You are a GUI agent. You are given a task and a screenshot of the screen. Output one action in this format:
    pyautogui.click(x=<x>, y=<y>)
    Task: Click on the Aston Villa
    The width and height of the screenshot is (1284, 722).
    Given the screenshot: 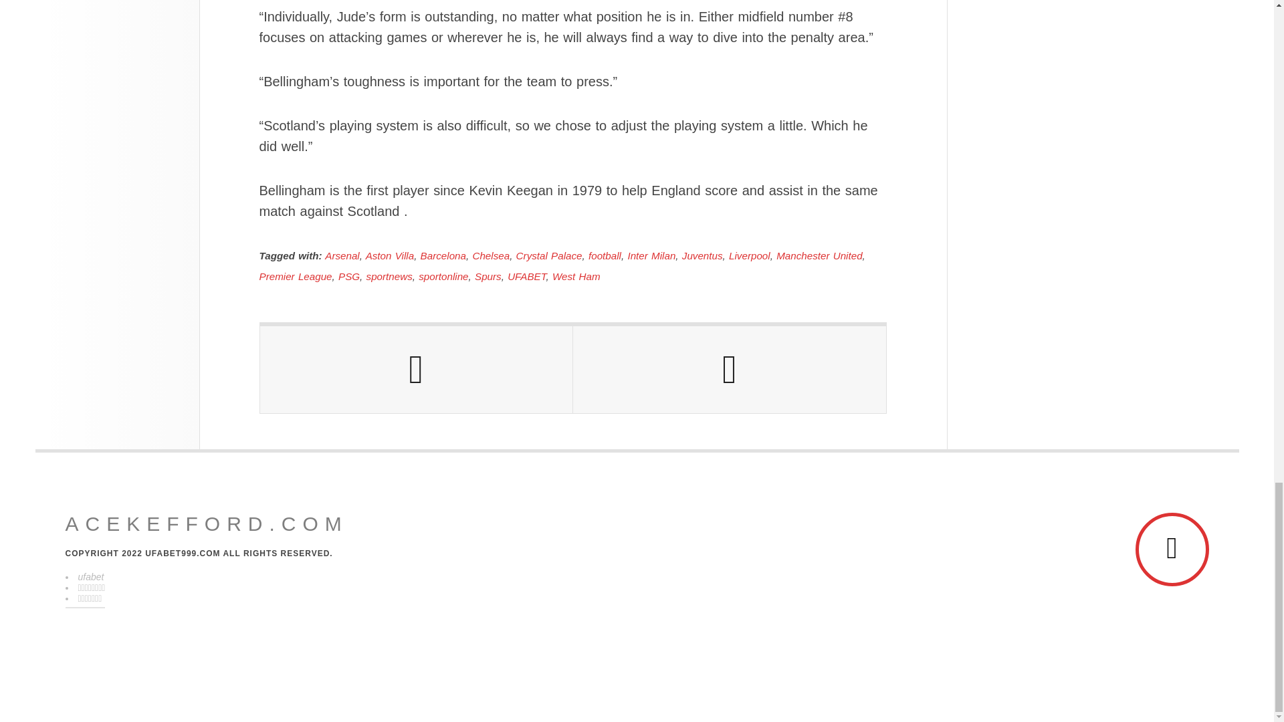 What is the action you would take?
    pyautogui.click(x=389, y=255)
    